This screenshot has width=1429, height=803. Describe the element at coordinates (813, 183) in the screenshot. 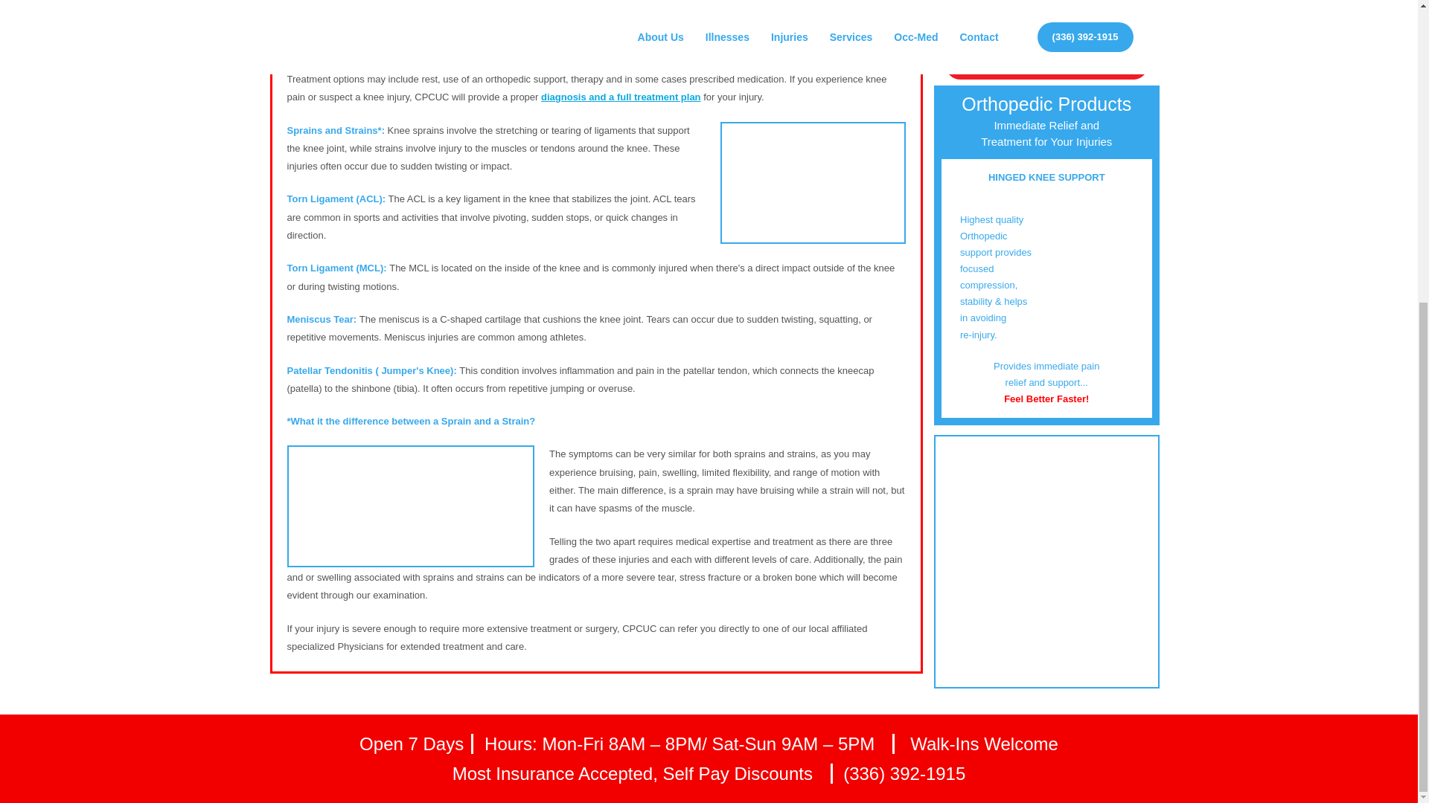

I see `Image` at that location.